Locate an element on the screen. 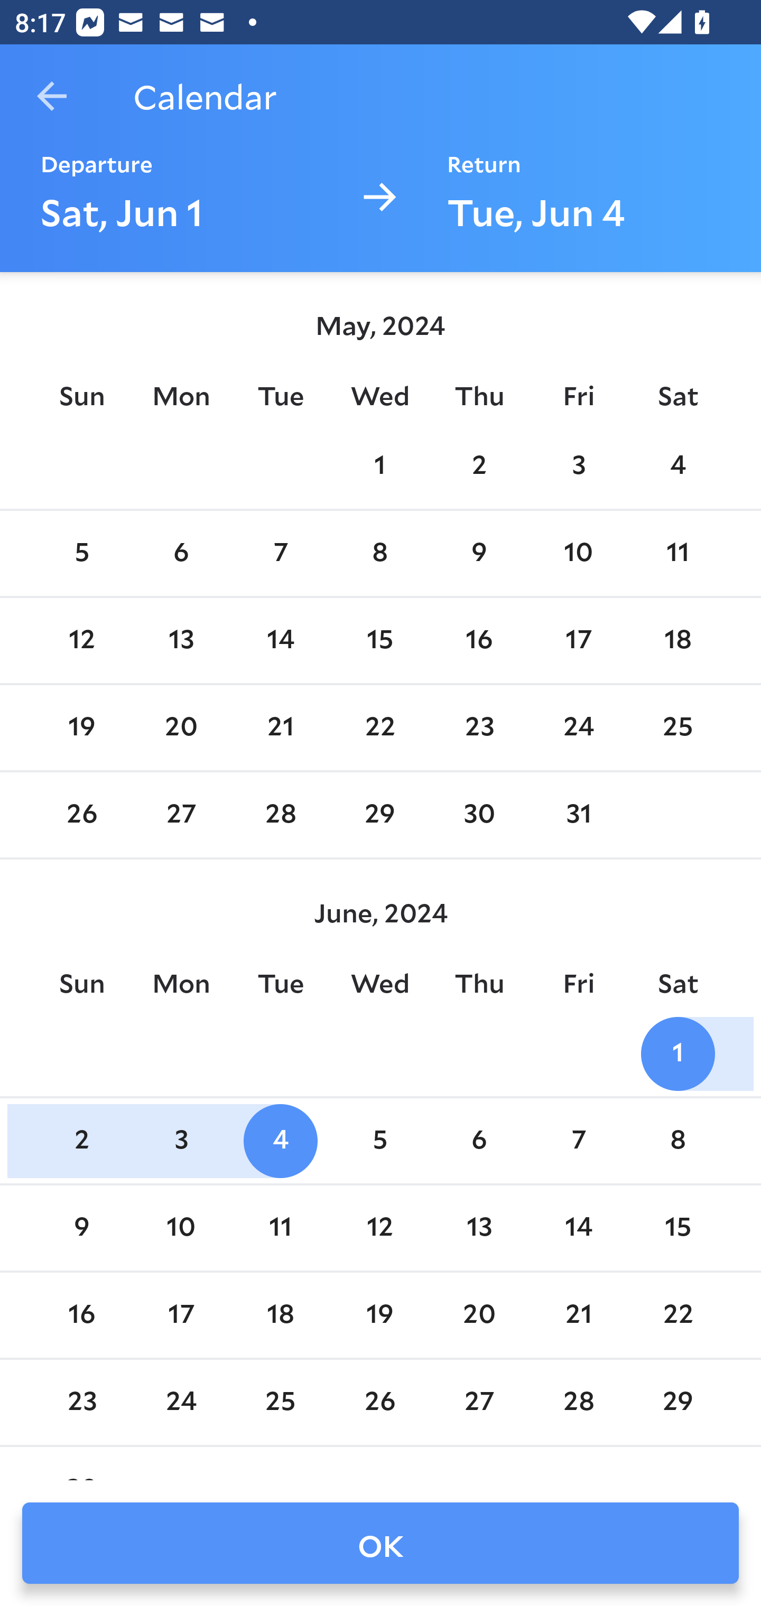 The height and width of the screenshot is (1606, 761). 6 is located at coordinates (479, 1142).